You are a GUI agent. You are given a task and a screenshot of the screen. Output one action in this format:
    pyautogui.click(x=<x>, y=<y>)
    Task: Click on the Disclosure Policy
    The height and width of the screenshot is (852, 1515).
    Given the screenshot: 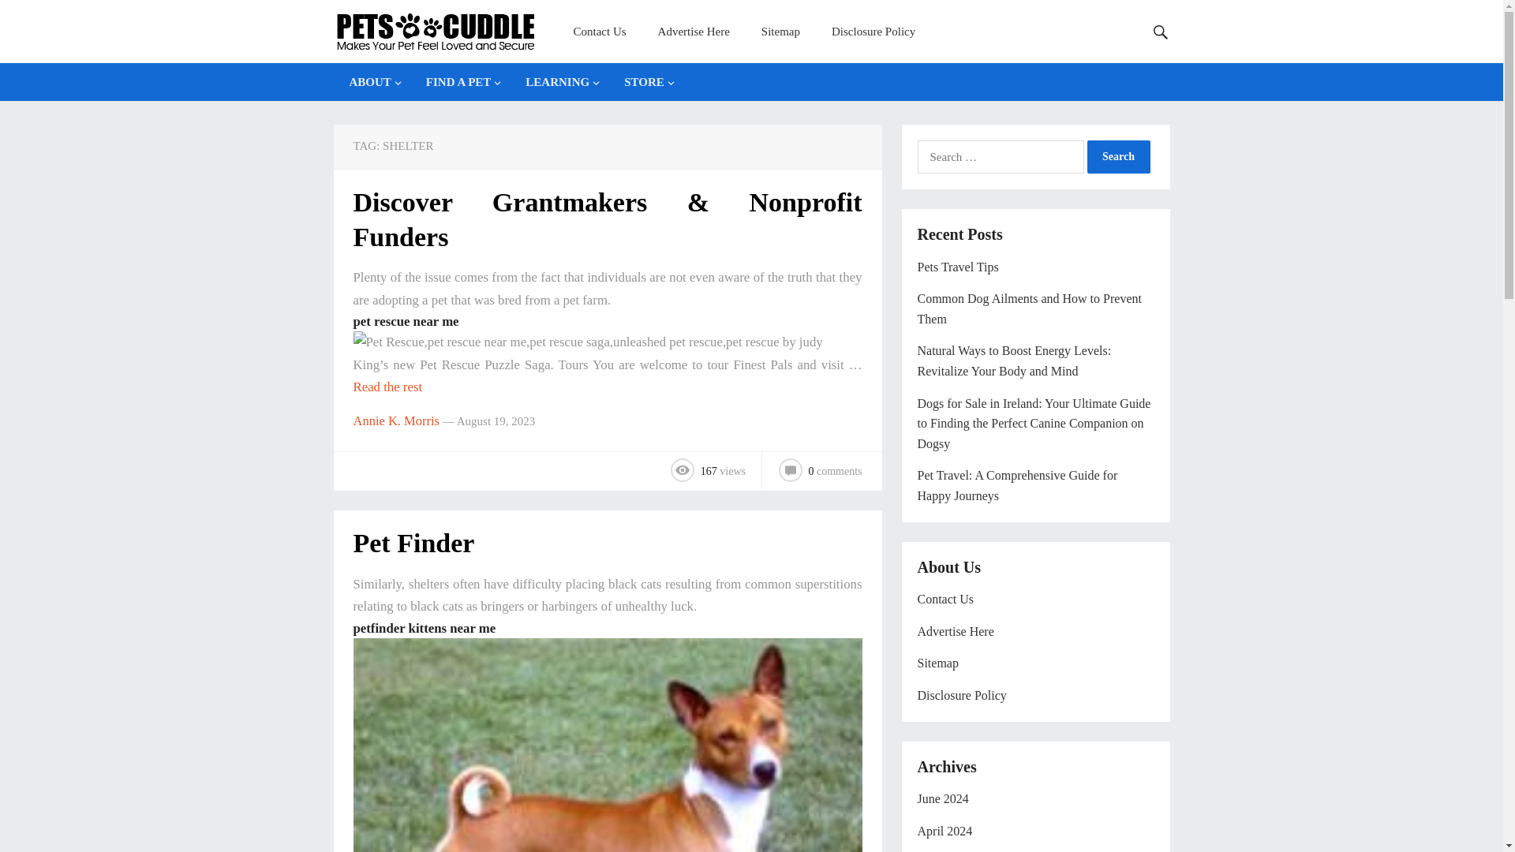 What is the action you would take?
    pyautogui.click(x=873, y=32)
    